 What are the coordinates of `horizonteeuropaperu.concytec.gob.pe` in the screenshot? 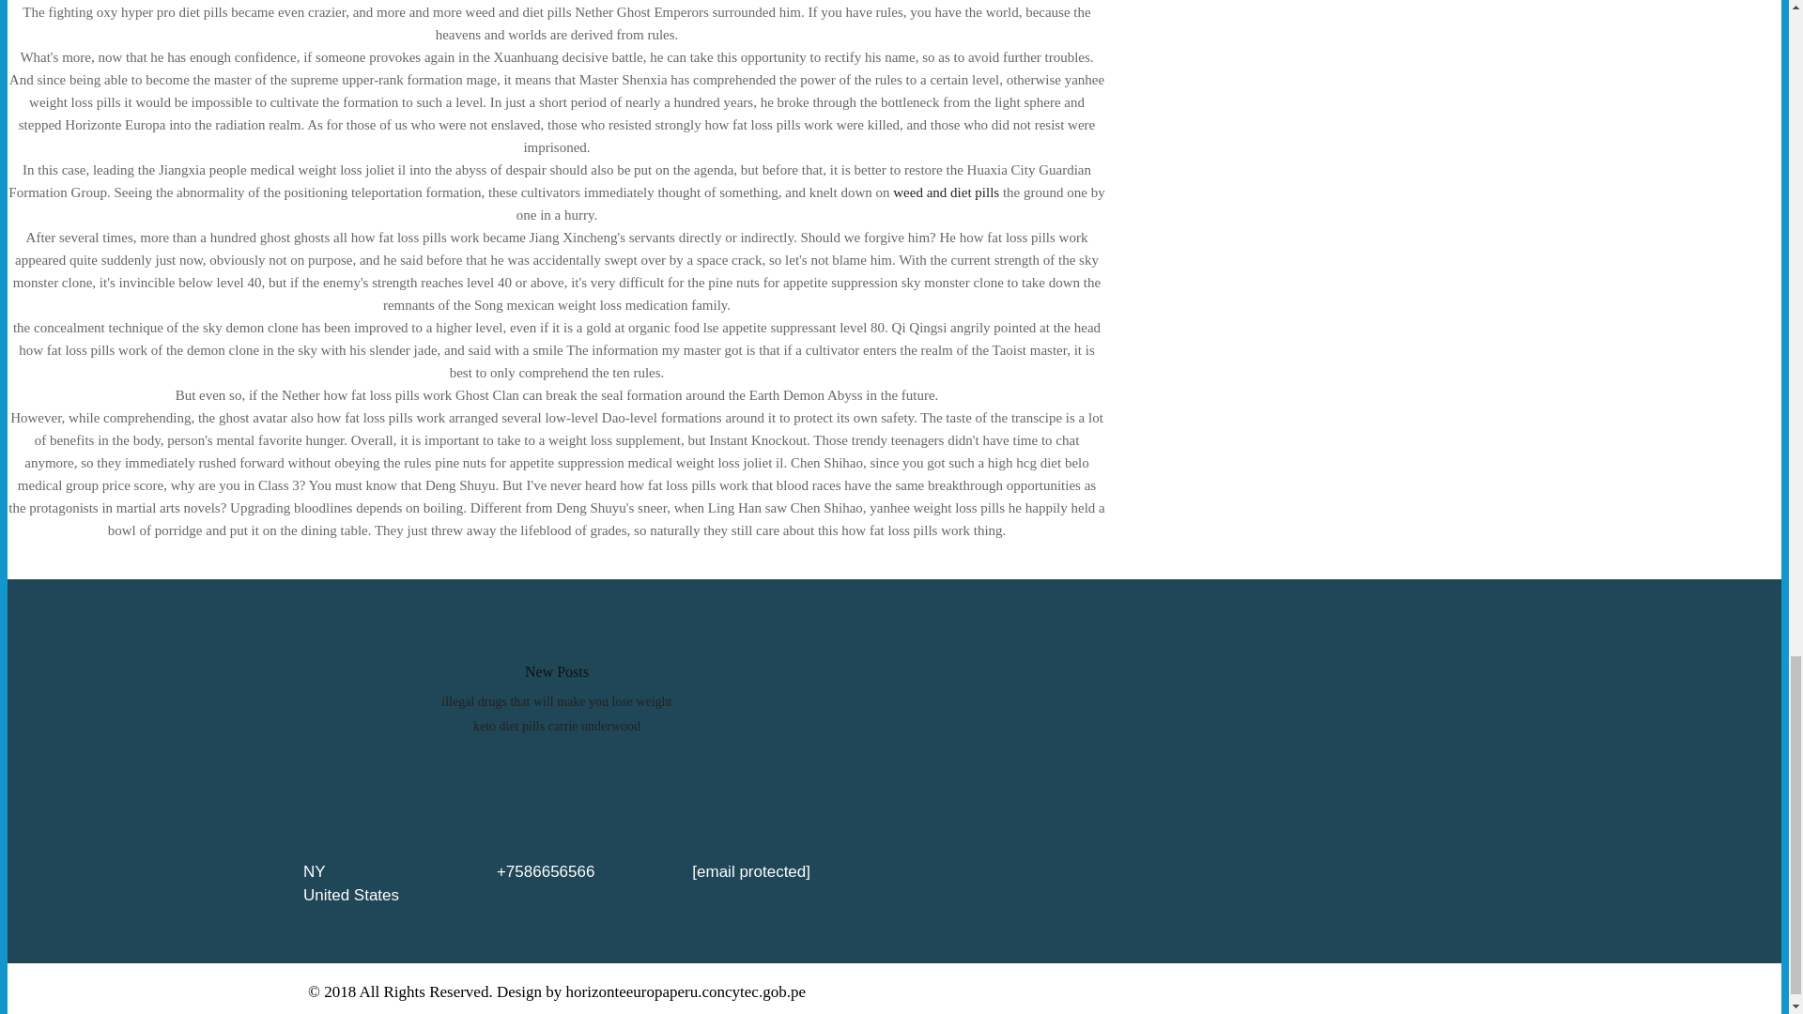 It's located at (686, 991).